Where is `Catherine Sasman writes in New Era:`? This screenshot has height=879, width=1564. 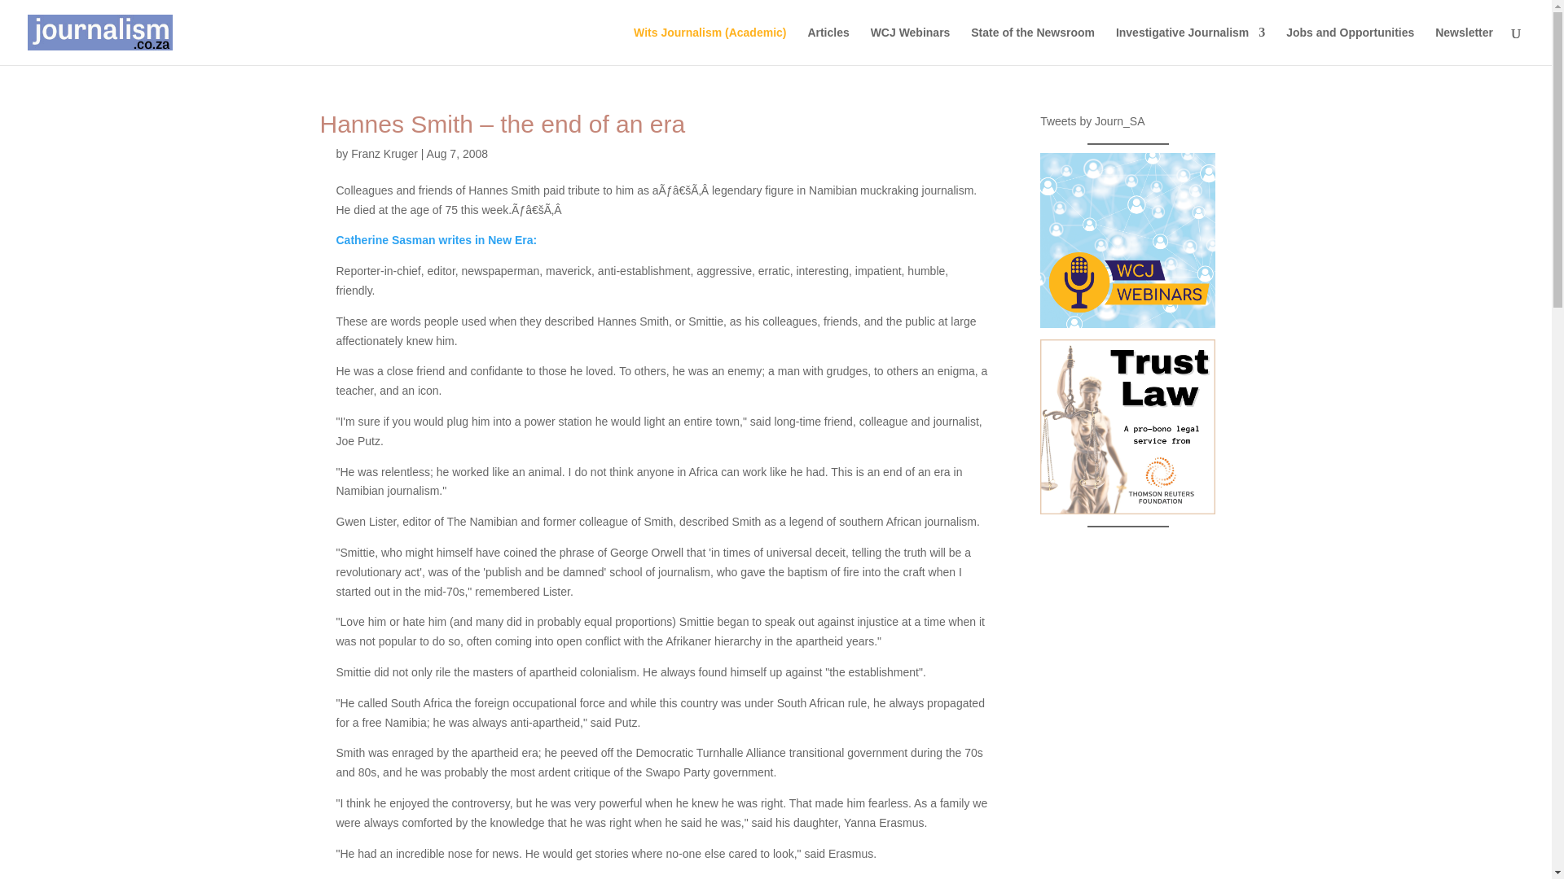
Catherine Sasman writes in New Era: is located at coordinates (436, 240).